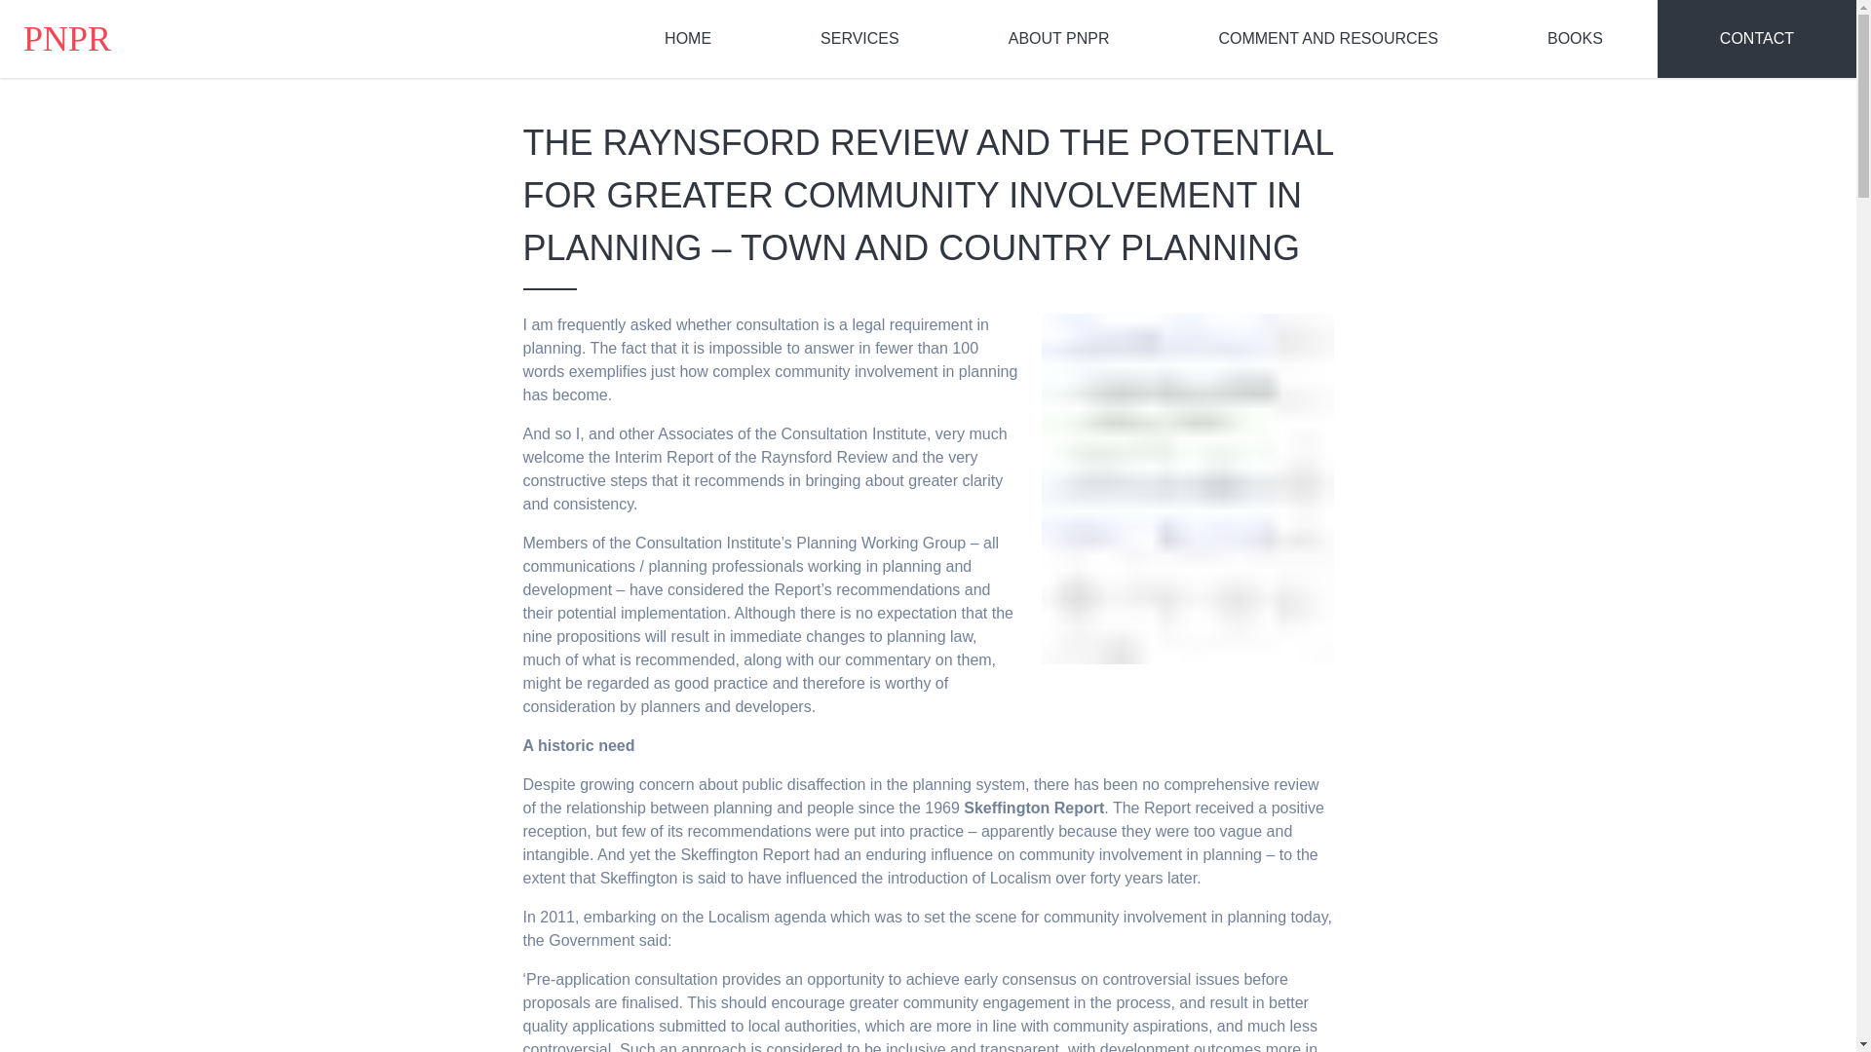 Image resolution: width=1871 pixels, height=1052 pixels. Describe the element at coordinates (1327, 39) in the screenshot. I see `COMMENT AND RESOURCES` at that location.